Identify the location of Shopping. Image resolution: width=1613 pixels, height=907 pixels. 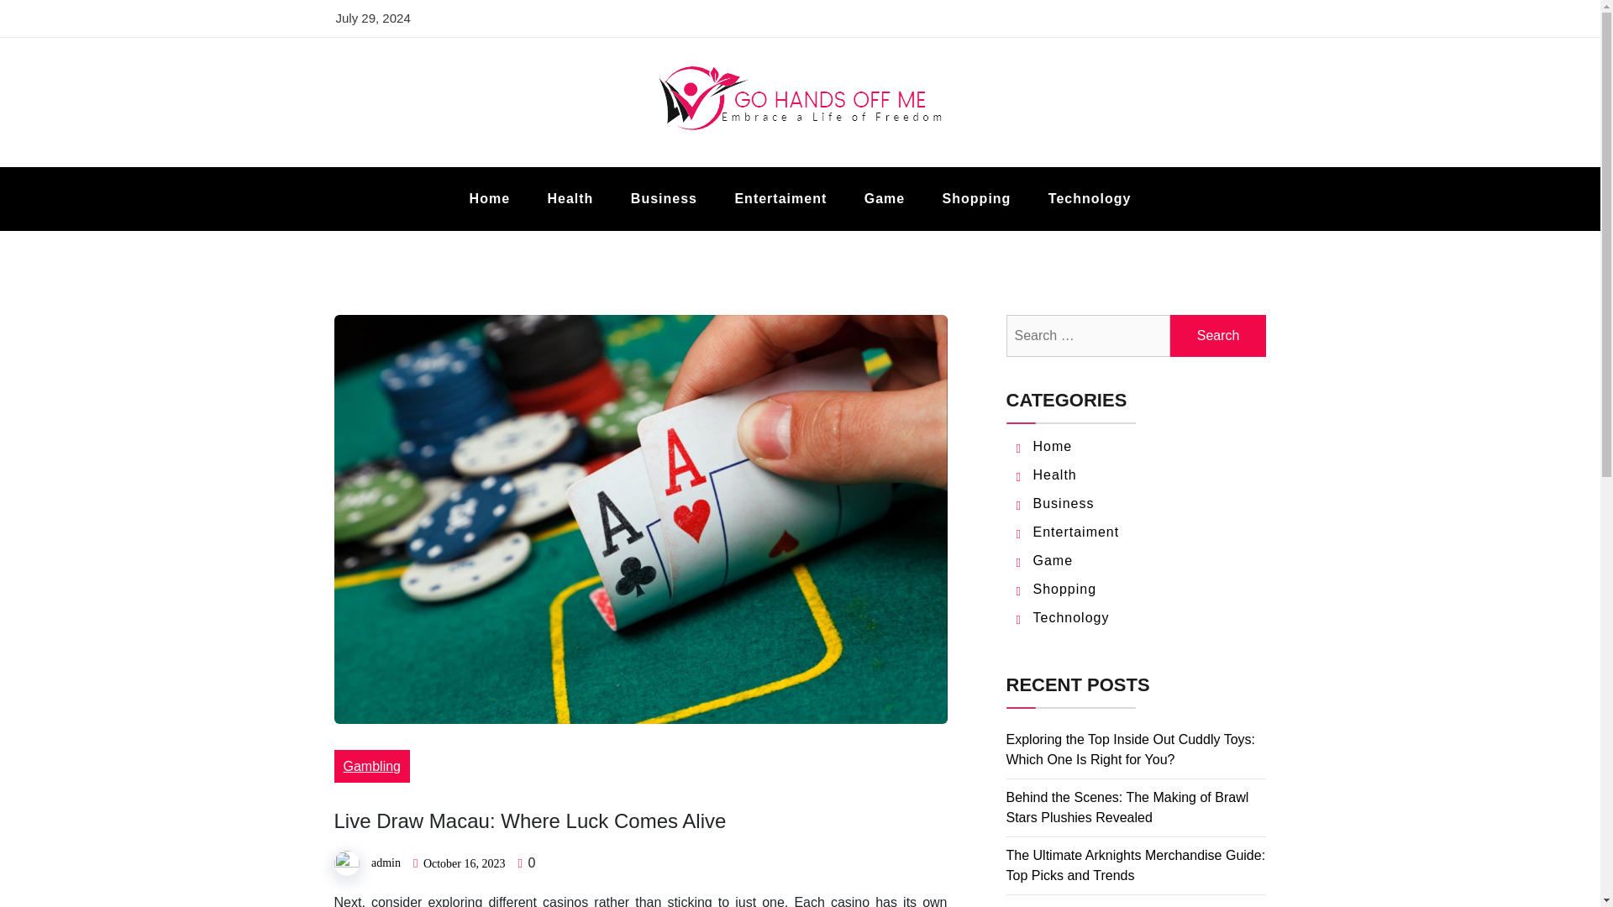
(1065, 589).